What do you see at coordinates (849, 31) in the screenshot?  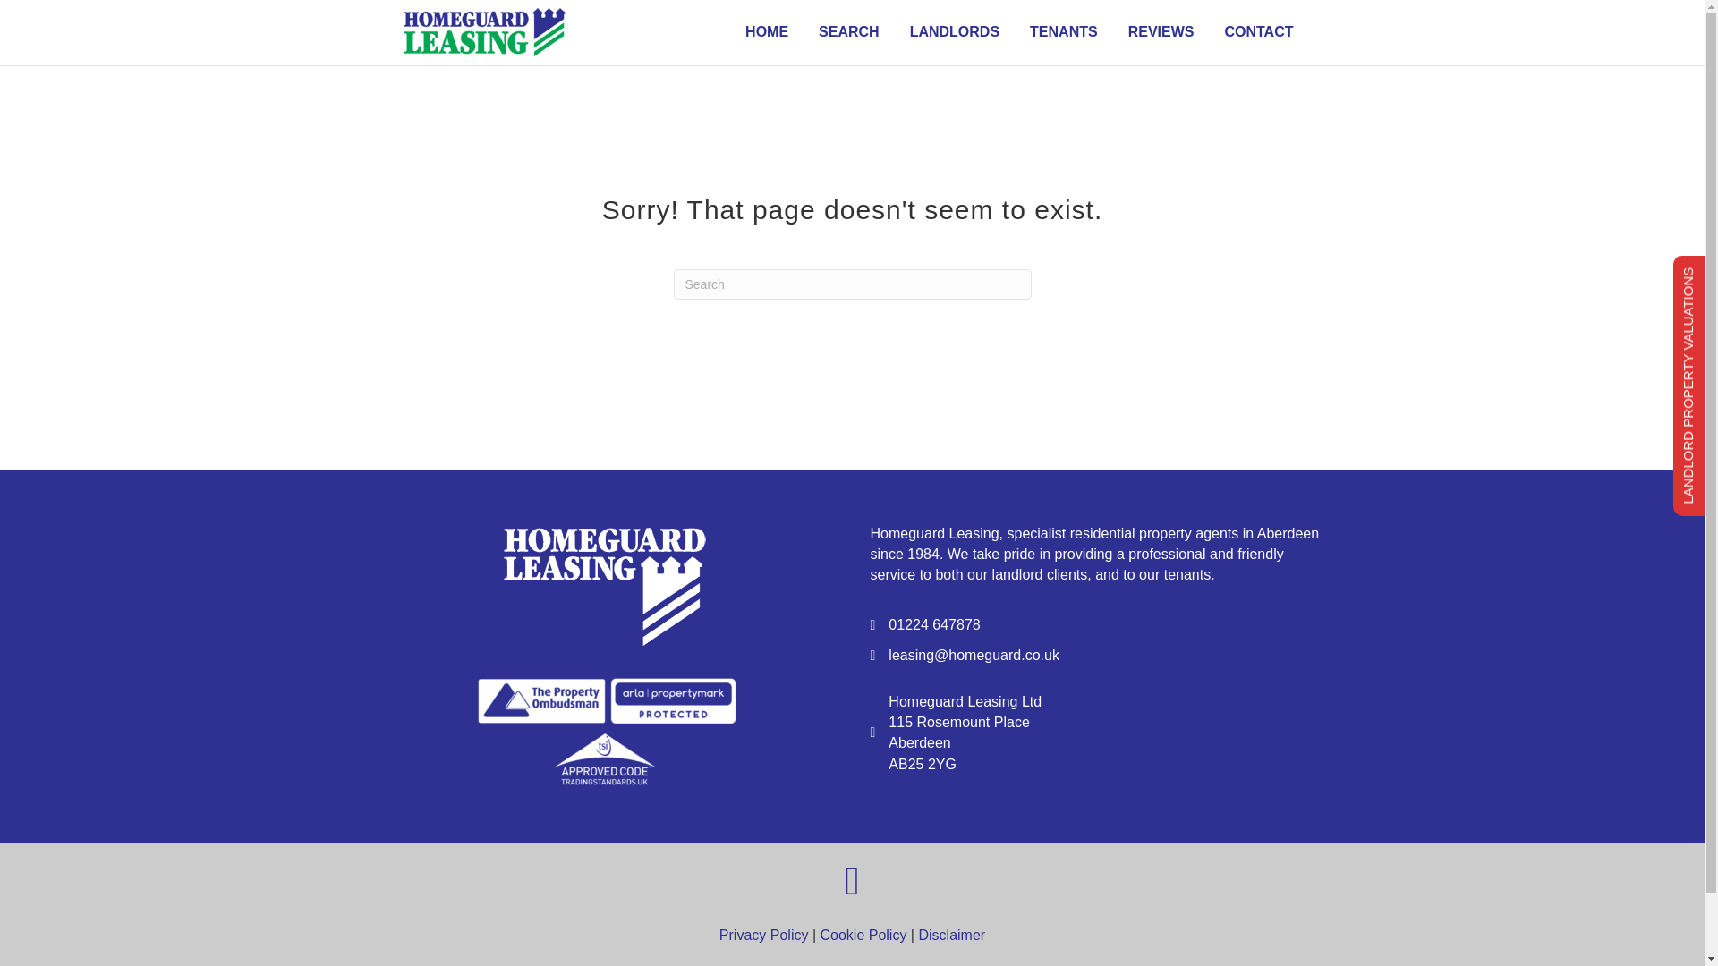 I see `SEARCH` at bounding box center [849, 31].